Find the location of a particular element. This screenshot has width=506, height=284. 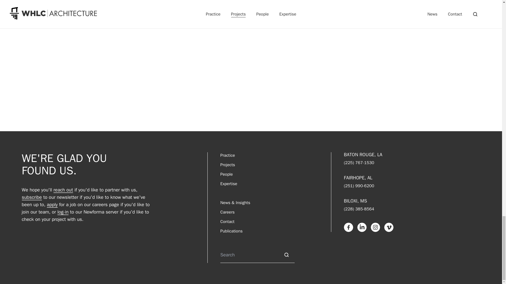

People is located at coordinates (226, 174).